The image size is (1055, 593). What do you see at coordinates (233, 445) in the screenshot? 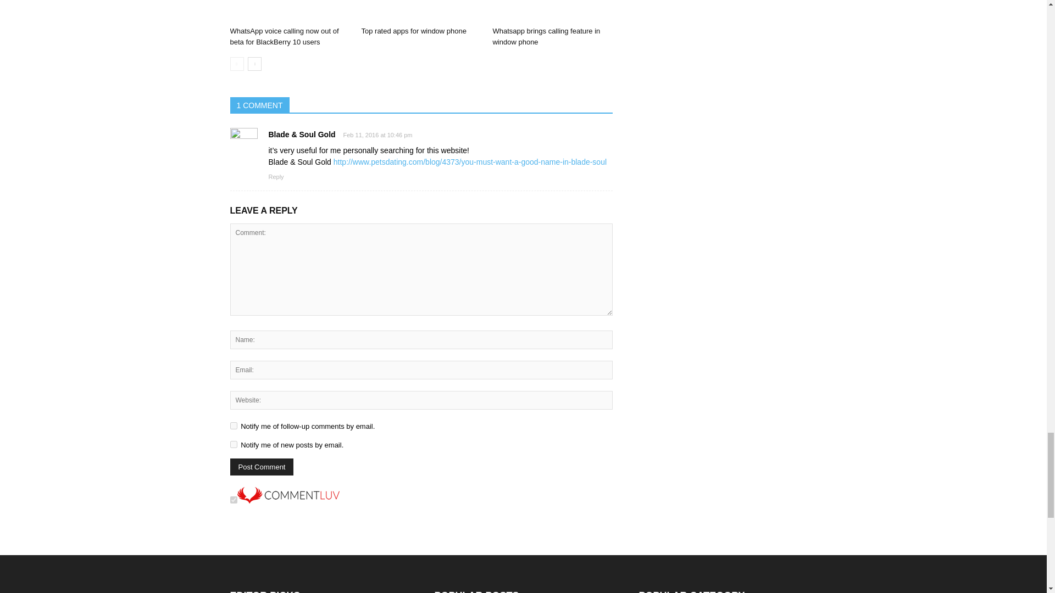
I see `subscribe` at bounding box center [233, 445].